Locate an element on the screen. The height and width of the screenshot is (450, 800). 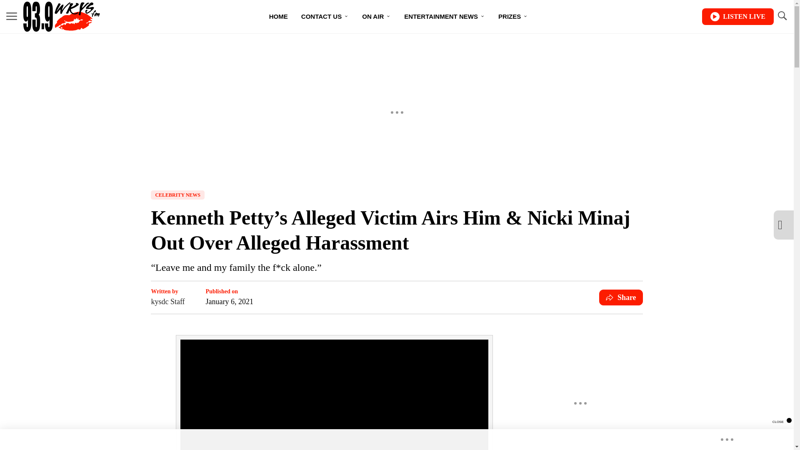
HOME is located at coordinates (278, 17).